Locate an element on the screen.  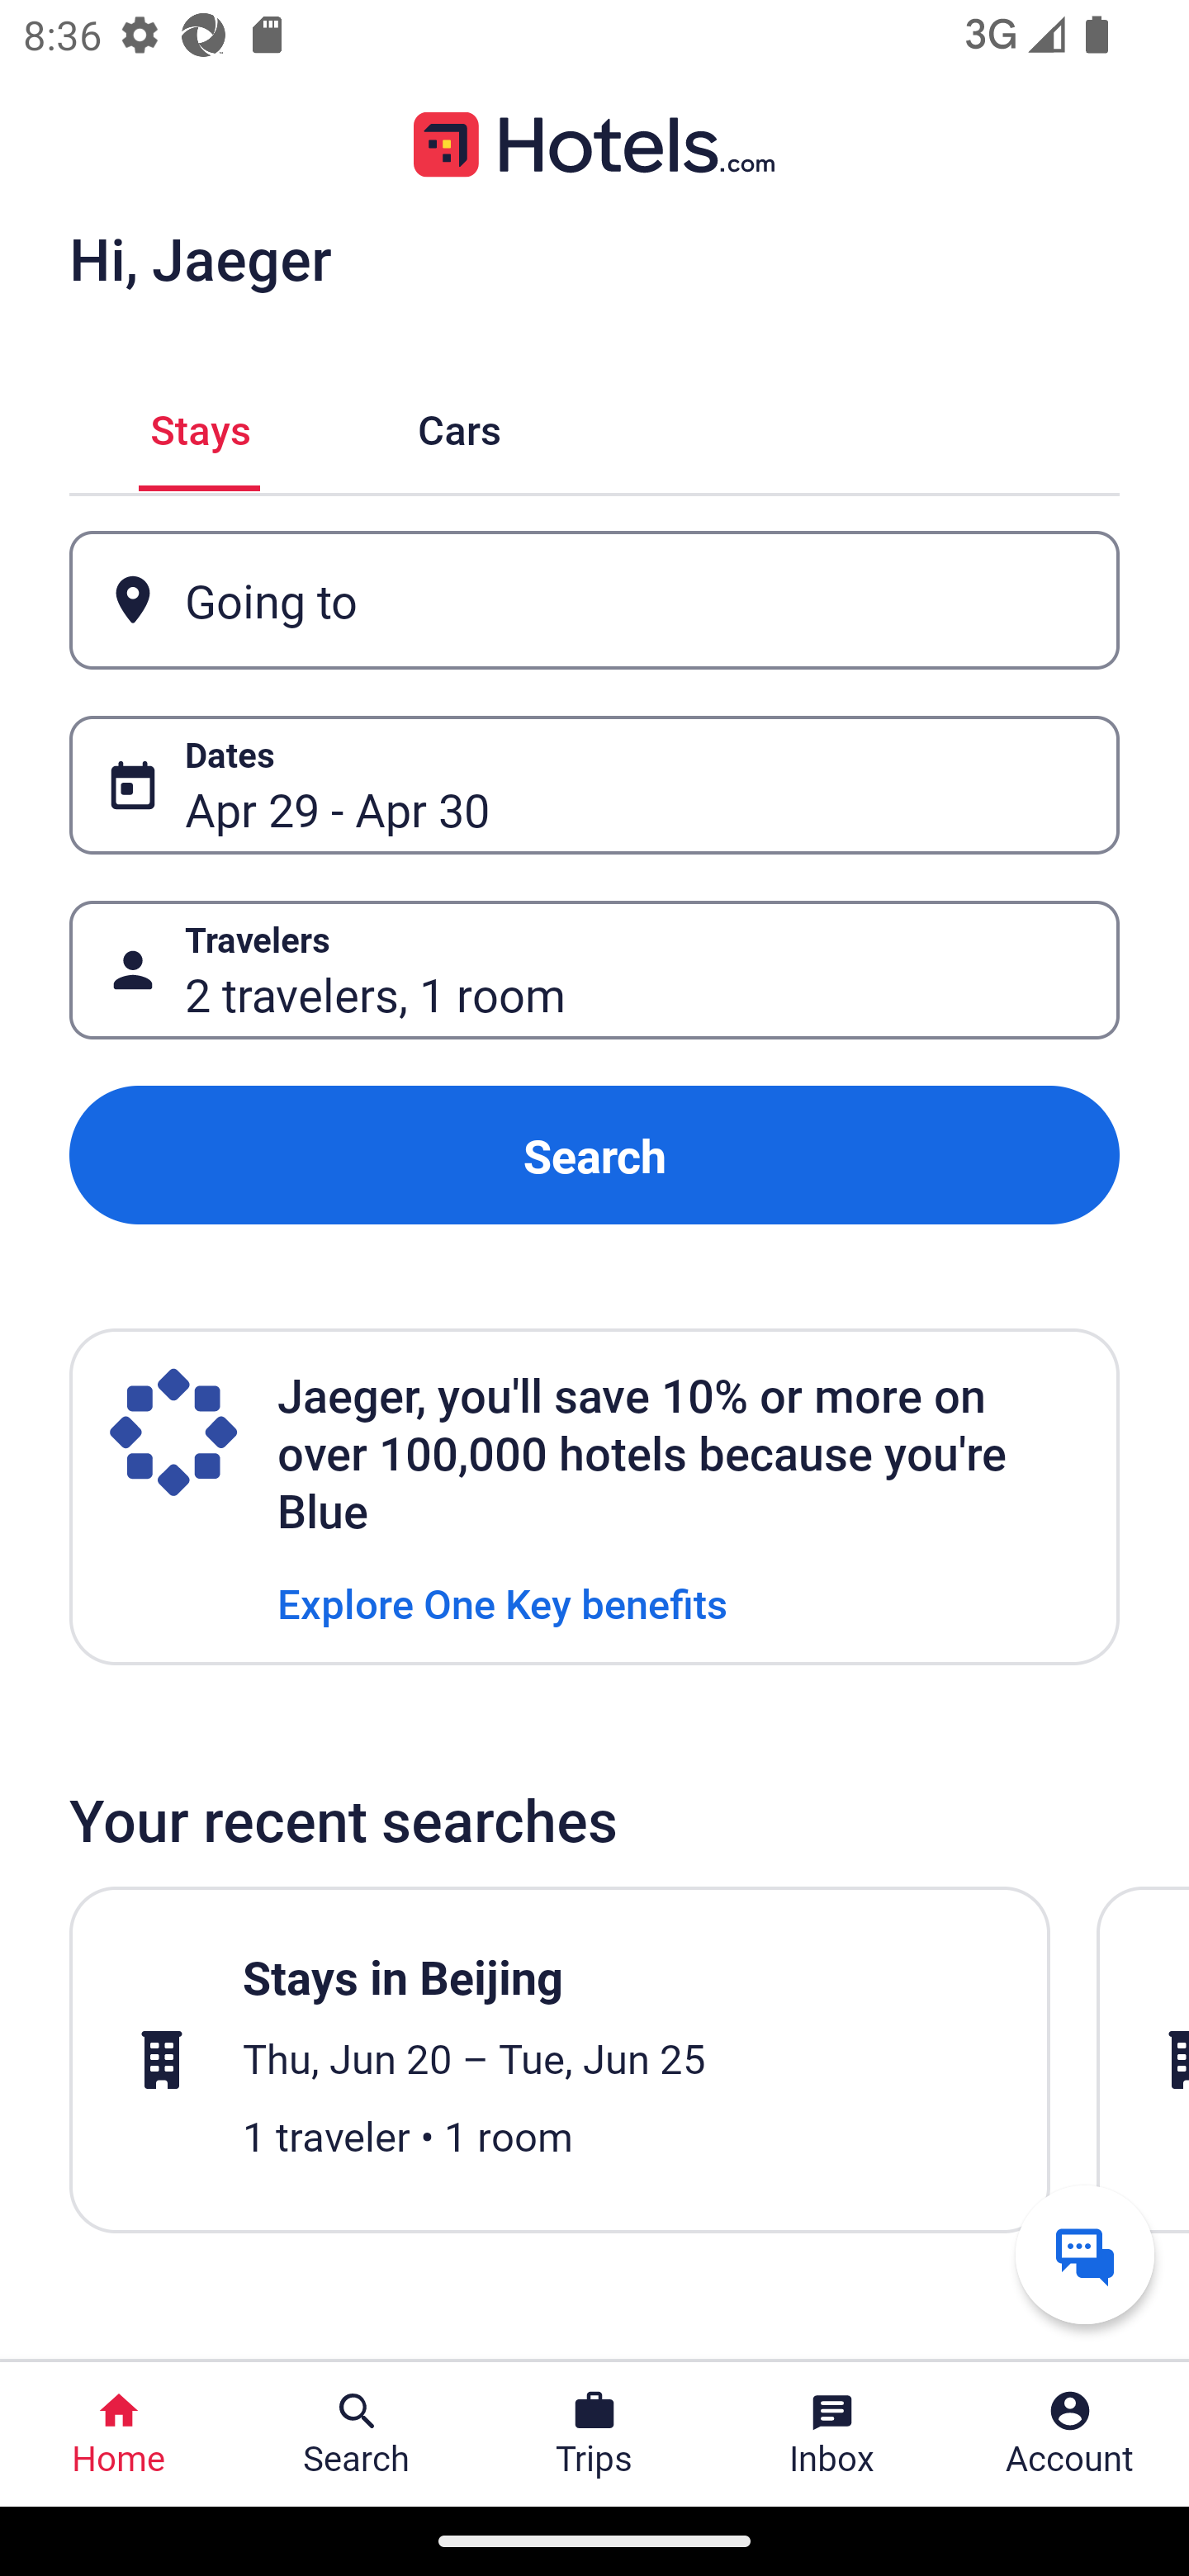
Cars is located at coordinates (459, 426).